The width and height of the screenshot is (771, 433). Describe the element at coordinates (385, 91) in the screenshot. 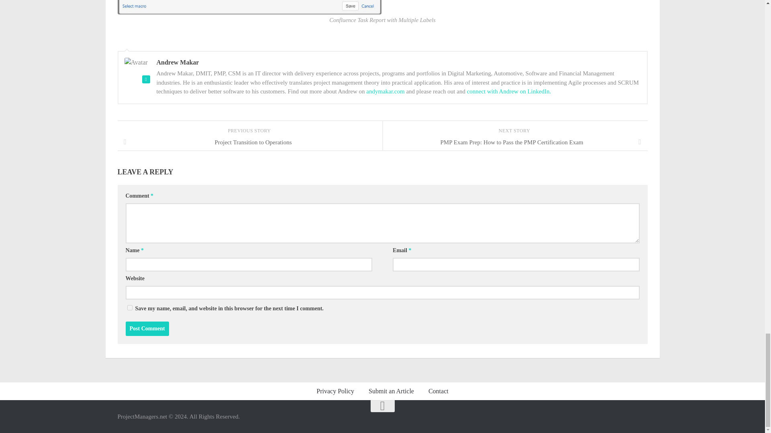

I see `andymakar.com` at that location.